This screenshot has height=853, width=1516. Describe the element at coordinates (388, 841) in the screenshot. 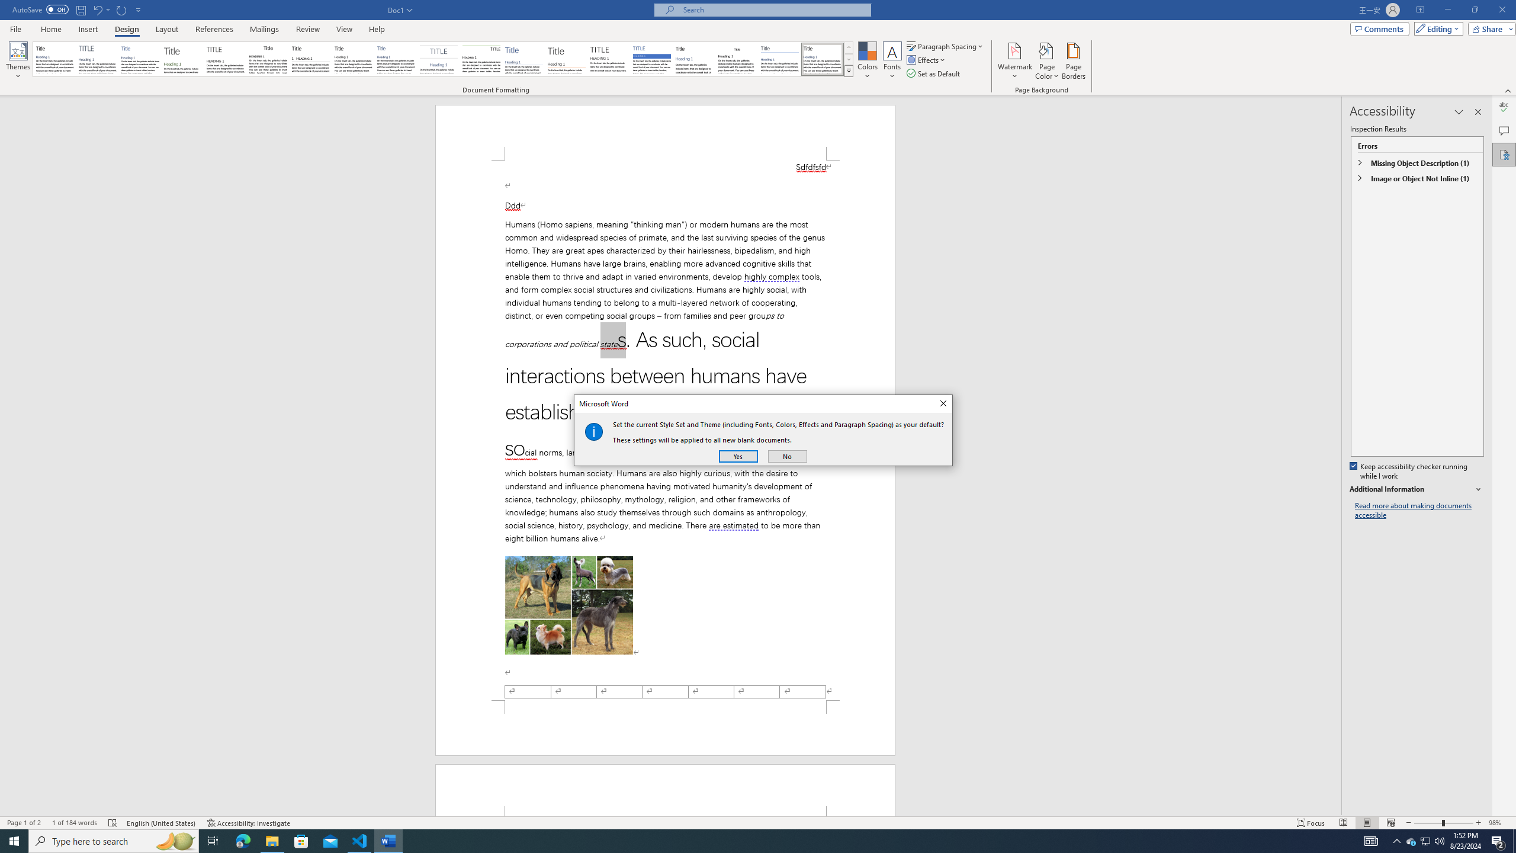

I see `Word - 1 running window` at that location.